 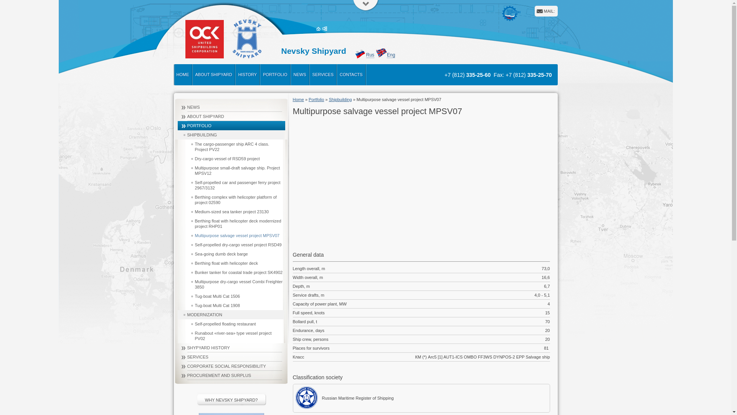 What do you see at coordinates (234, 254) in the screenshot?
I see `Sea-going dumb deck barge` at bounding box center [234, 254].